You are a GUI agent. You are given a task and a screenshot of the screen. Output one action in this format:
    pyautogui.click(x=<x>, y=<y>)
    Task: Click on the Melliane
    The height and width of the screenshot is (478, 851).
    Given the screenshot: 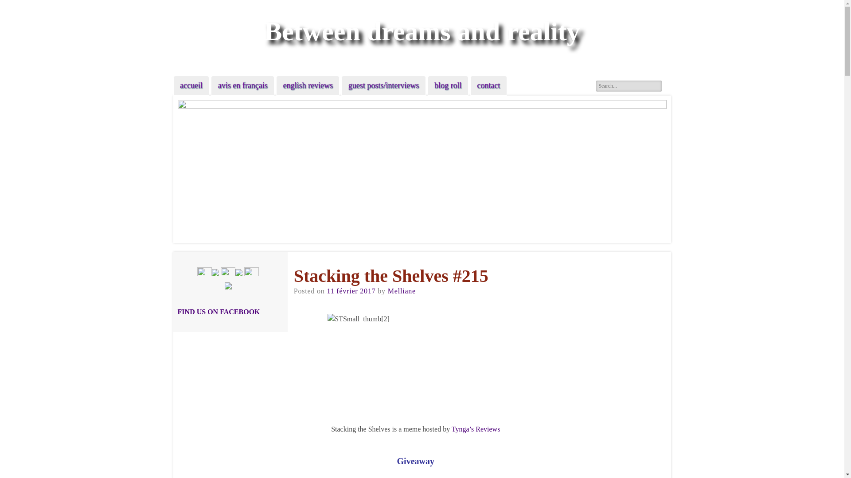 What is the action you would take?
    pyautogui.click(x=402, y=291)
    